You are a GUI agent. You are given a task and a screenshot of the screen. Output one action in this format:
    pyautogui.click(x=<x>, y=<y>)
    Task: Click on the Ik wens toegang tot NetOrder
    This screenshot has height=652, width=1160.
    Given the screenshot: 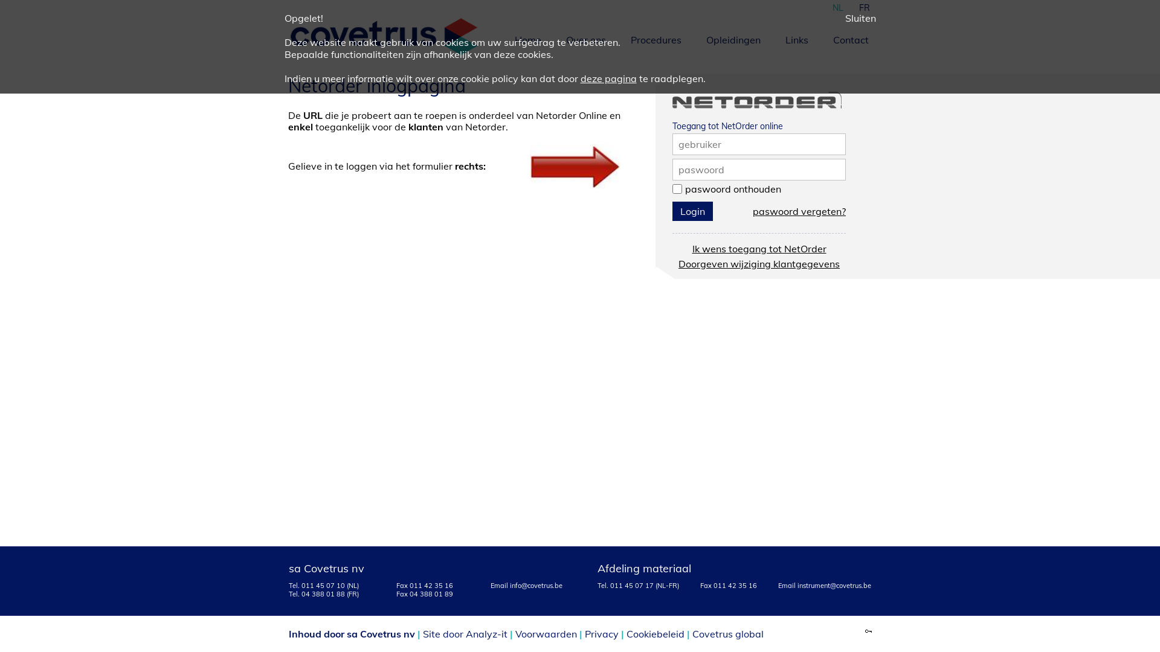 What is the action you would take?
    pyautogui.click(x=759, y=249)
    